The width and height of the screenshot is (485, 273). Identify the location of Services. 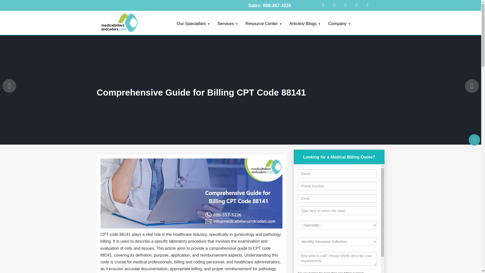
(227, 24).